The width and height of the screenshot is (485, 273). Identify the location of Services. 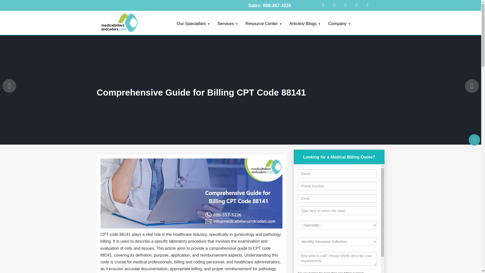
(227, 24).